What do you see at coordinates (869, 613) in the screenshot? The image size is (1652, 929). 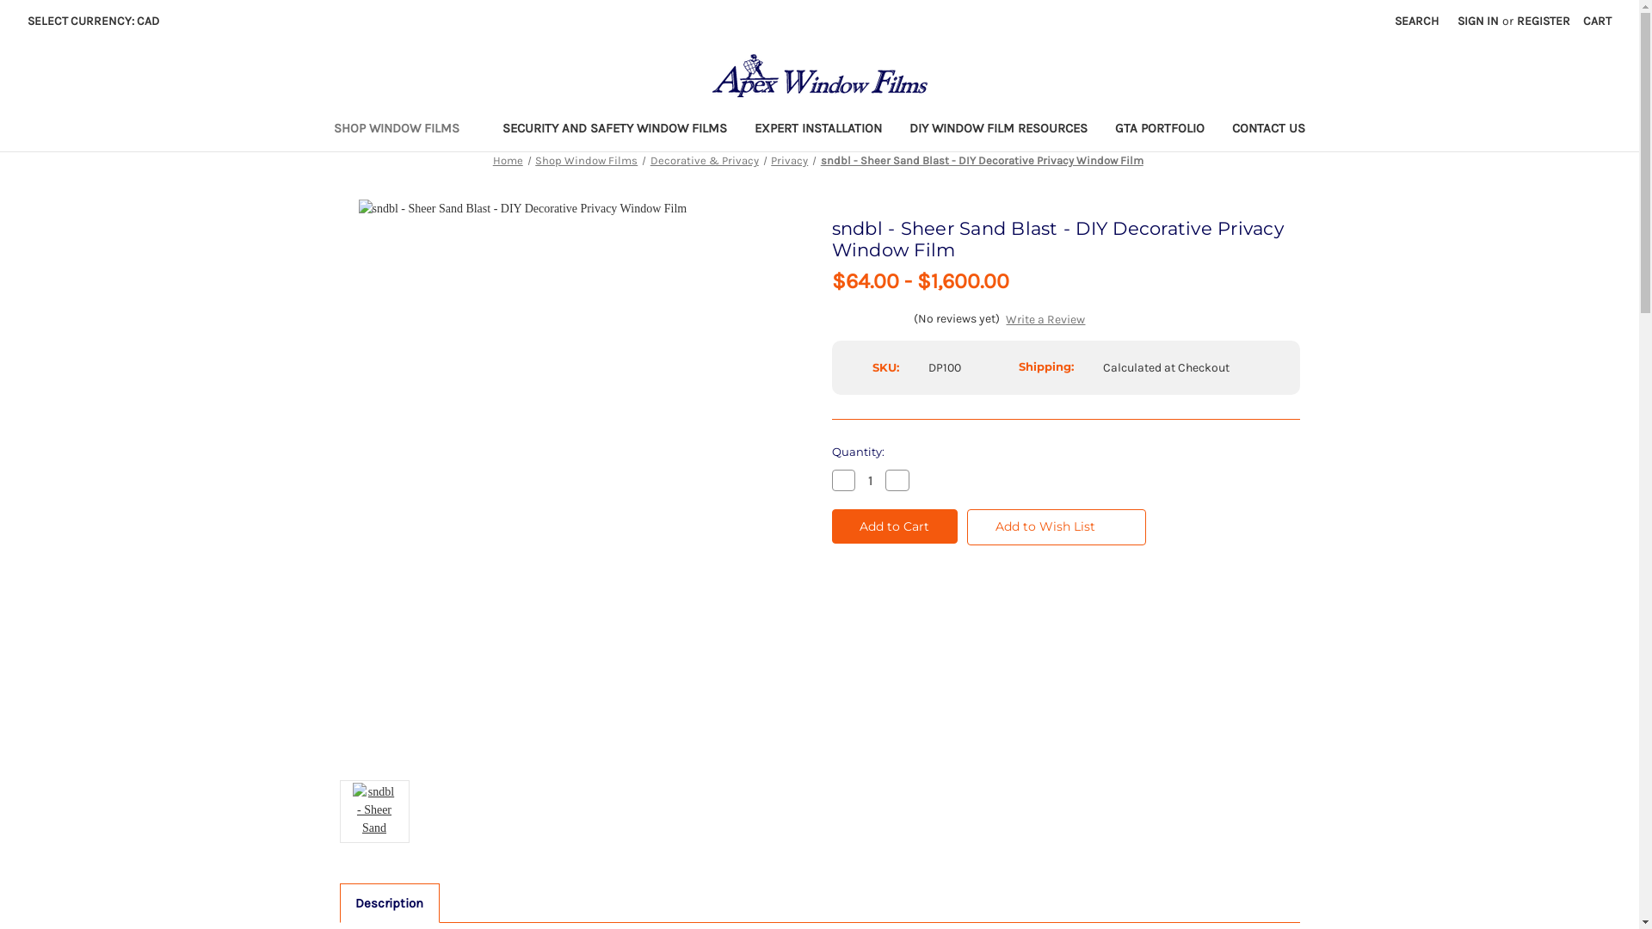 I see `Email` at bounding box center [869, 613].